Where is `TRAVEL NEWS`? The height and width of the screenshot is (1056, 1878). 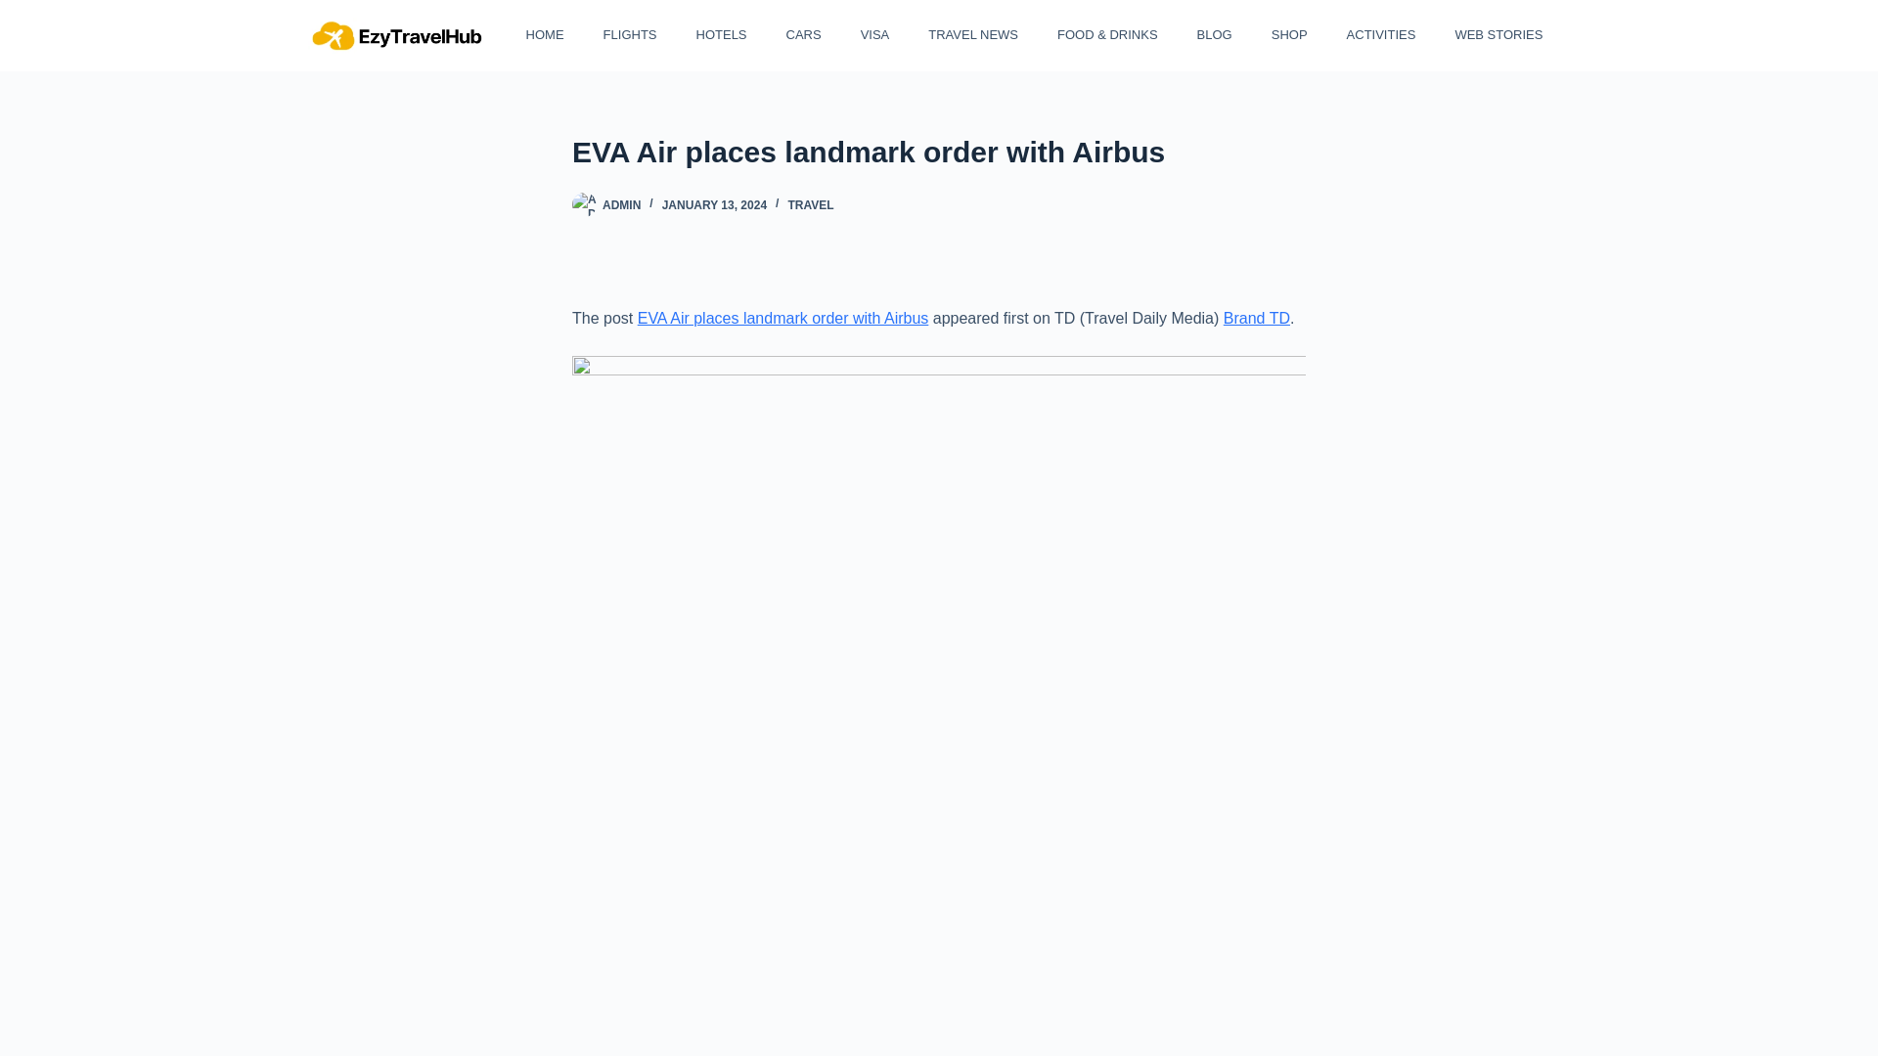
TRAVEL NEWS is located at coordinates (971, 35).